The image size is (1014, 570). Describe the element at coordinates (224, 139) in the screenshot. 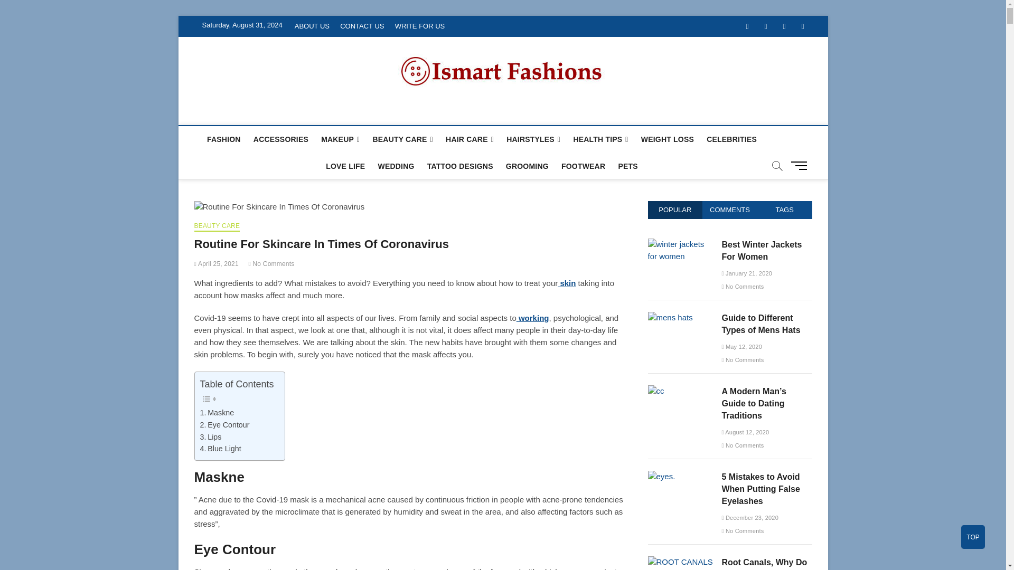

I see `FASHION` at that location.